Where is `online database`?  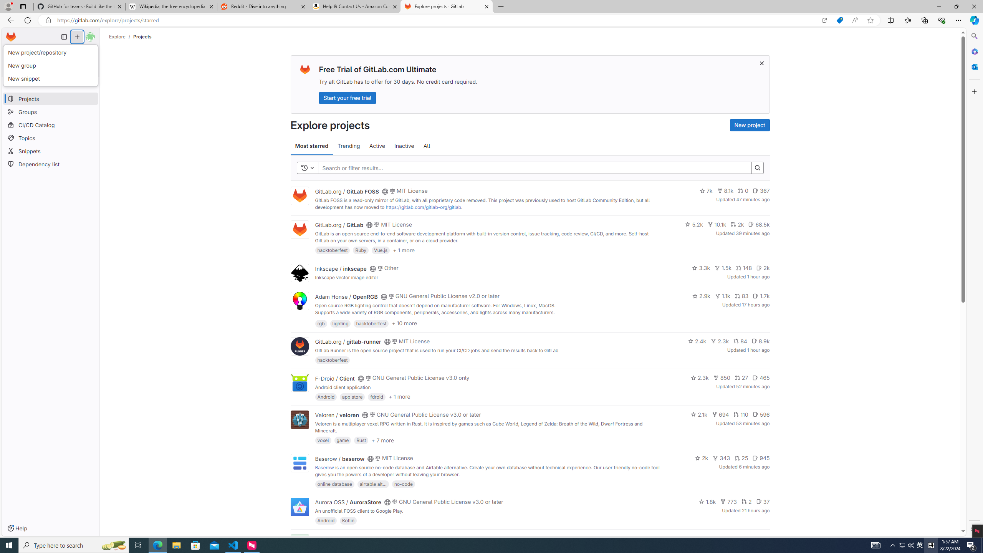
online database is located at coordinates (334, 483).